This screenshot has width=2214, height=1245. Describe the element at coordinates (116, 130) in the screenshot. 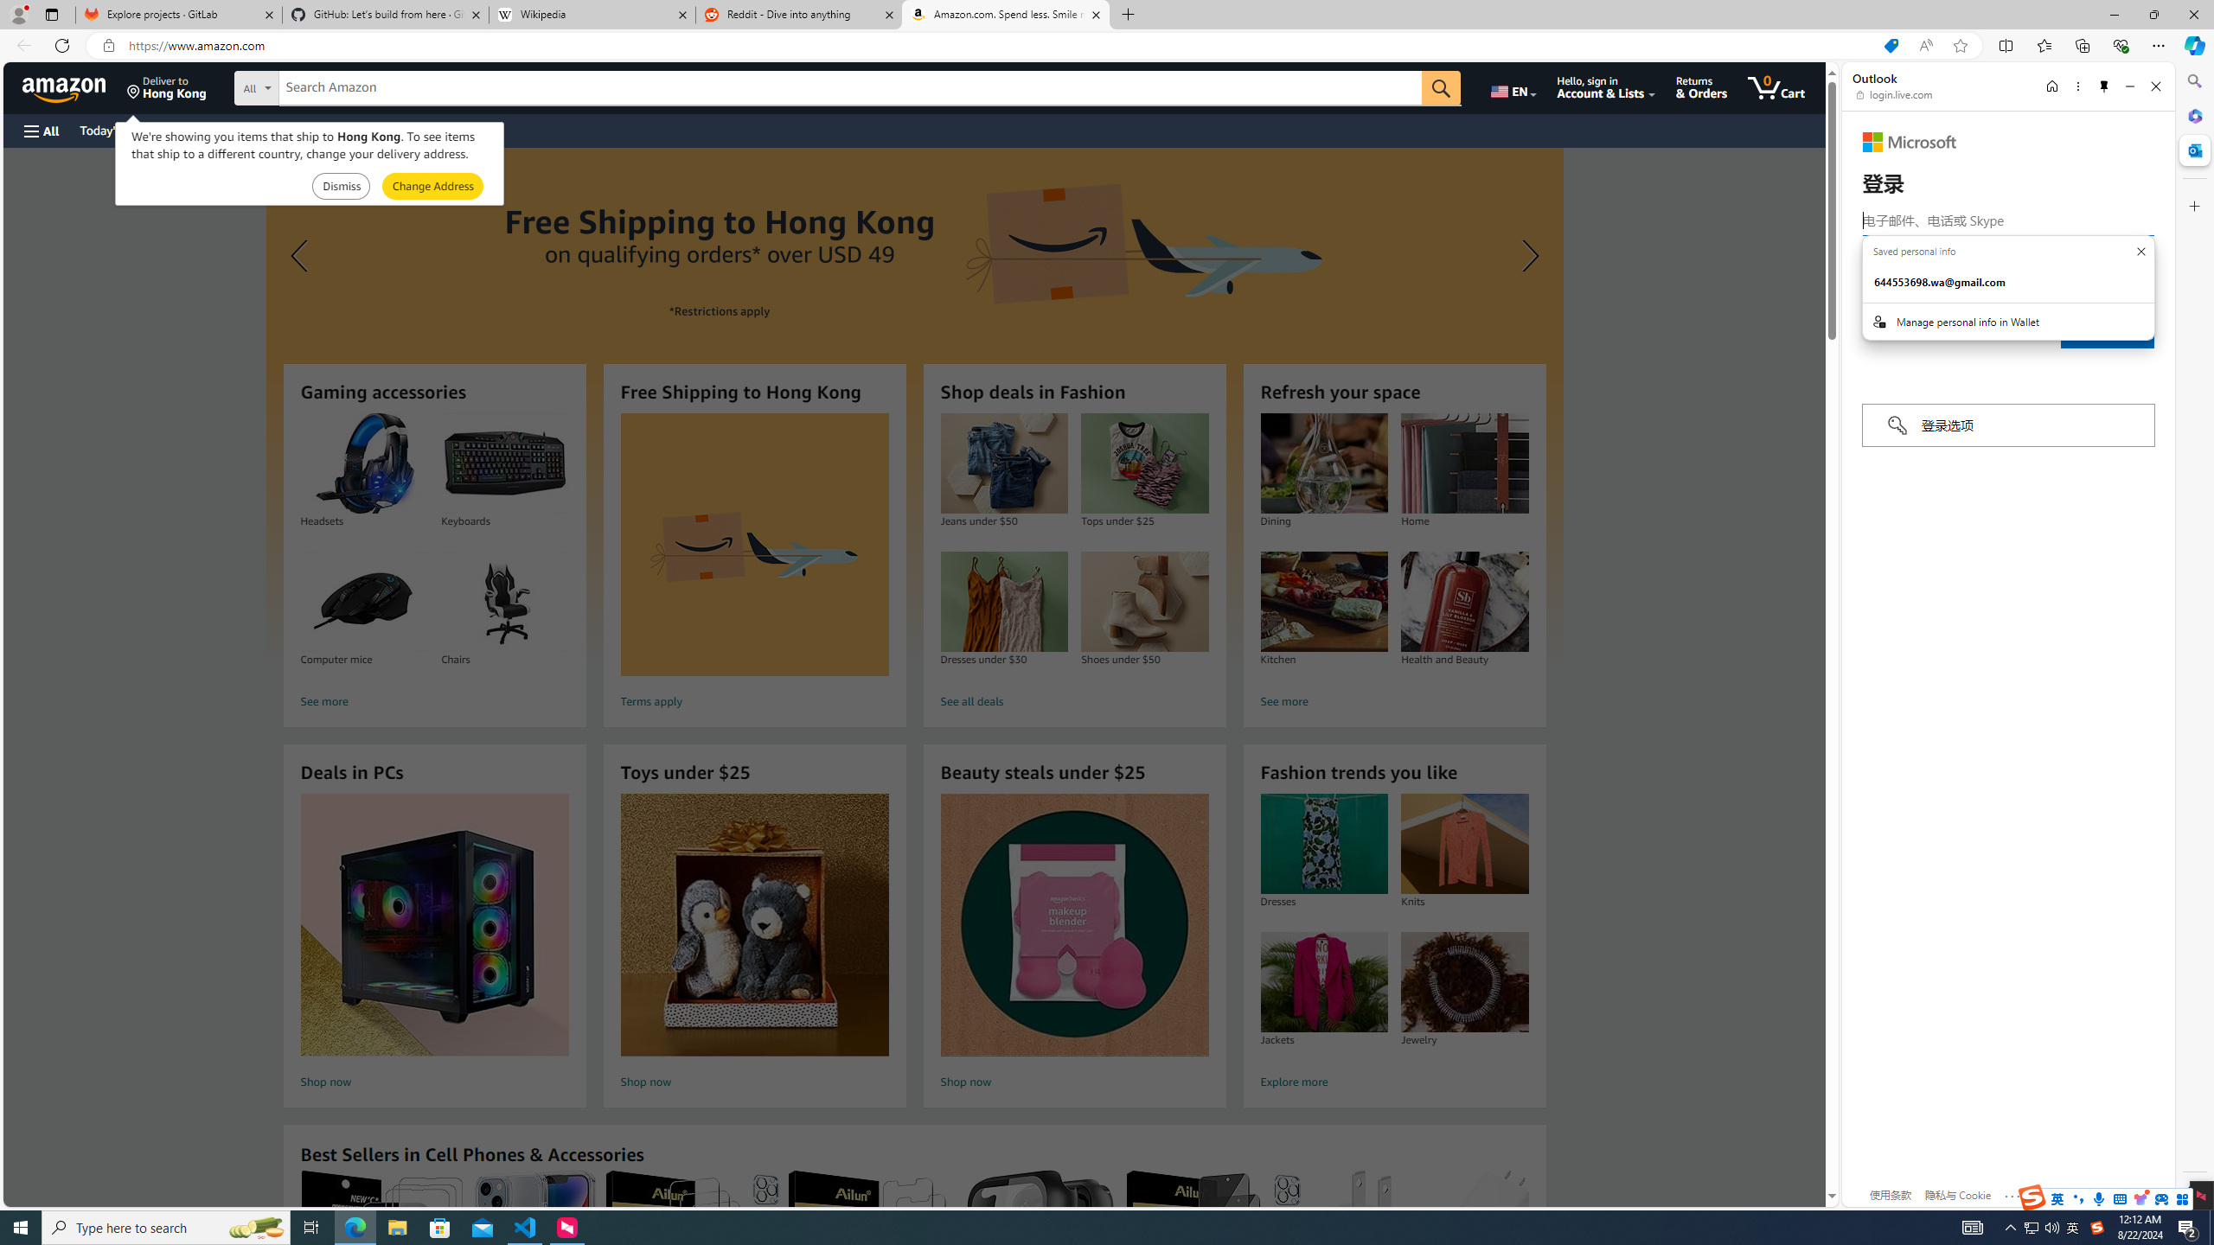

I see `Today's Deals` at that location.